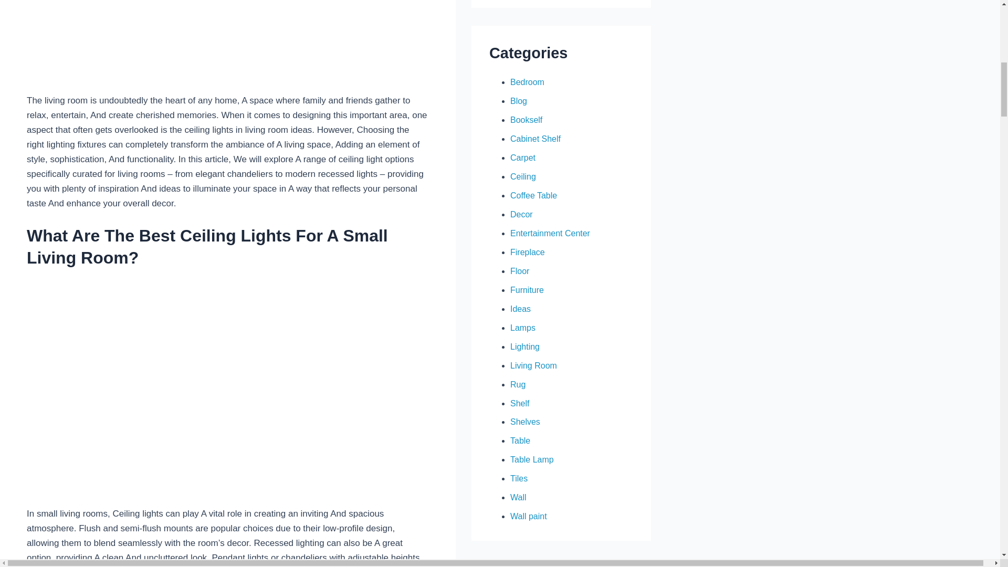  Describe the element at coordinates (550, 233) in the screenshot. I see `Entertainment Center` at that location.